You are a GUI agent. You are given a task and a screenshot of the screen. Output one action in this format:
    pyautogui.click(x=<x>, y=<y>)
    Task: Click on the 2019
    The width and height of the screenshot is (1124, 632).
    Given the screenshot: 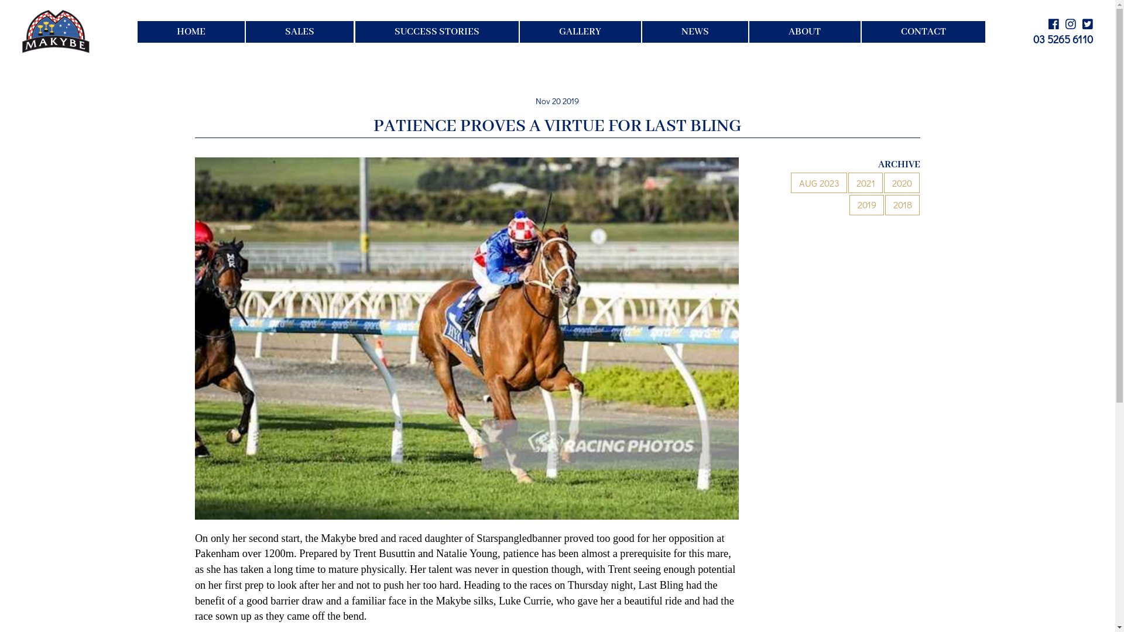 What is the action you would take?
    pyautogui.click(x=866, y=205)
    